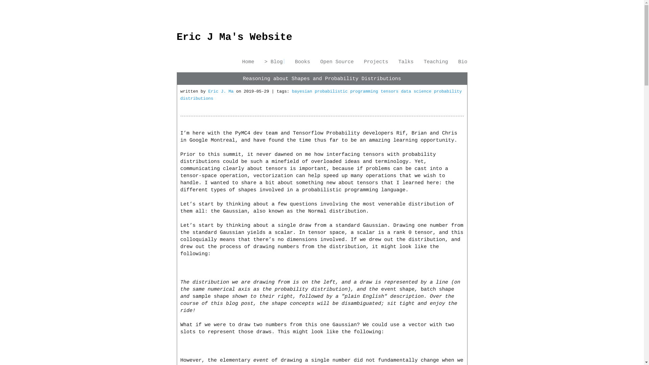  What do you see at coordinates (221, 91) in the screenshot?
I see `Eric J. Ma` at bounding box center [221, 91].